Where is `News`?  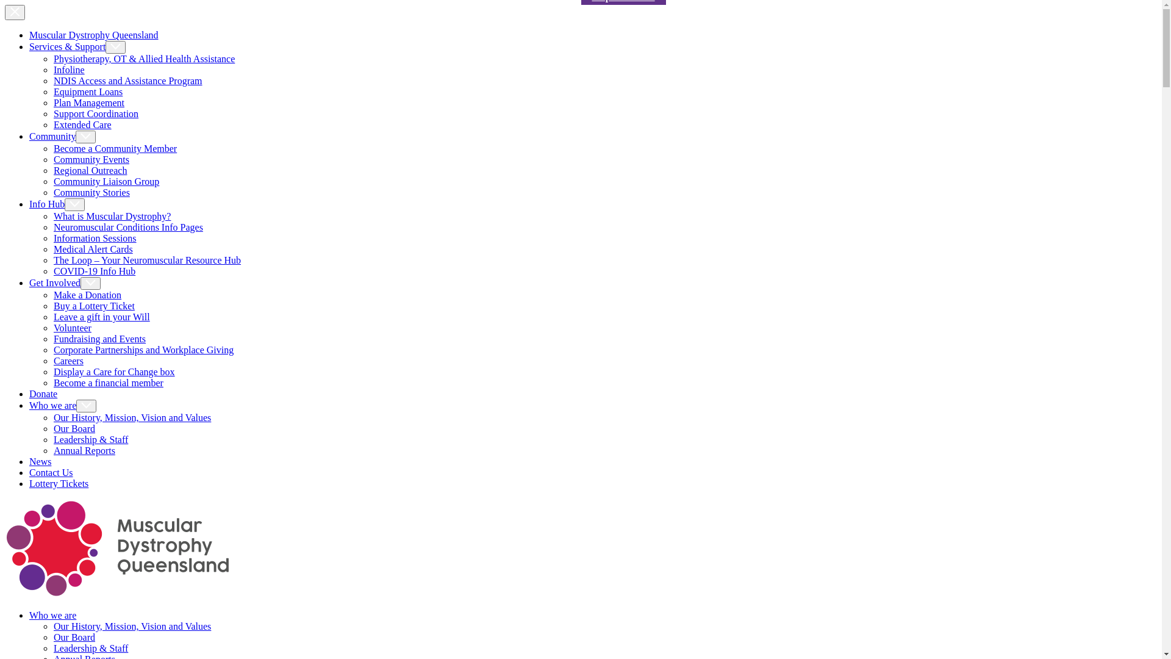 News is located at coordinates (40, 461).